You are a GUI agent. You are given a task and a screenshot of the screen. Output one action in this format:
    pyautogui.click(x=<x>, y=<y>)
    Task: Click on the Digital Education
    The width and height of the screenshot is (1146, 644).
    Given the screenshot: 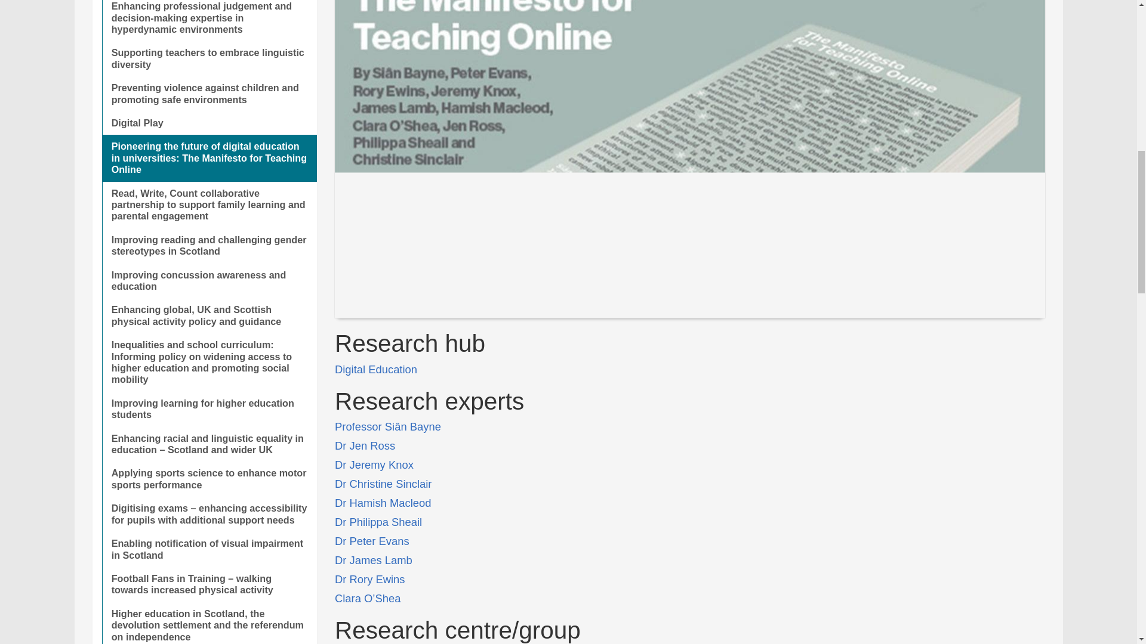 What is the action you would take?
    pyautogui.click(x=375, y=369)
    